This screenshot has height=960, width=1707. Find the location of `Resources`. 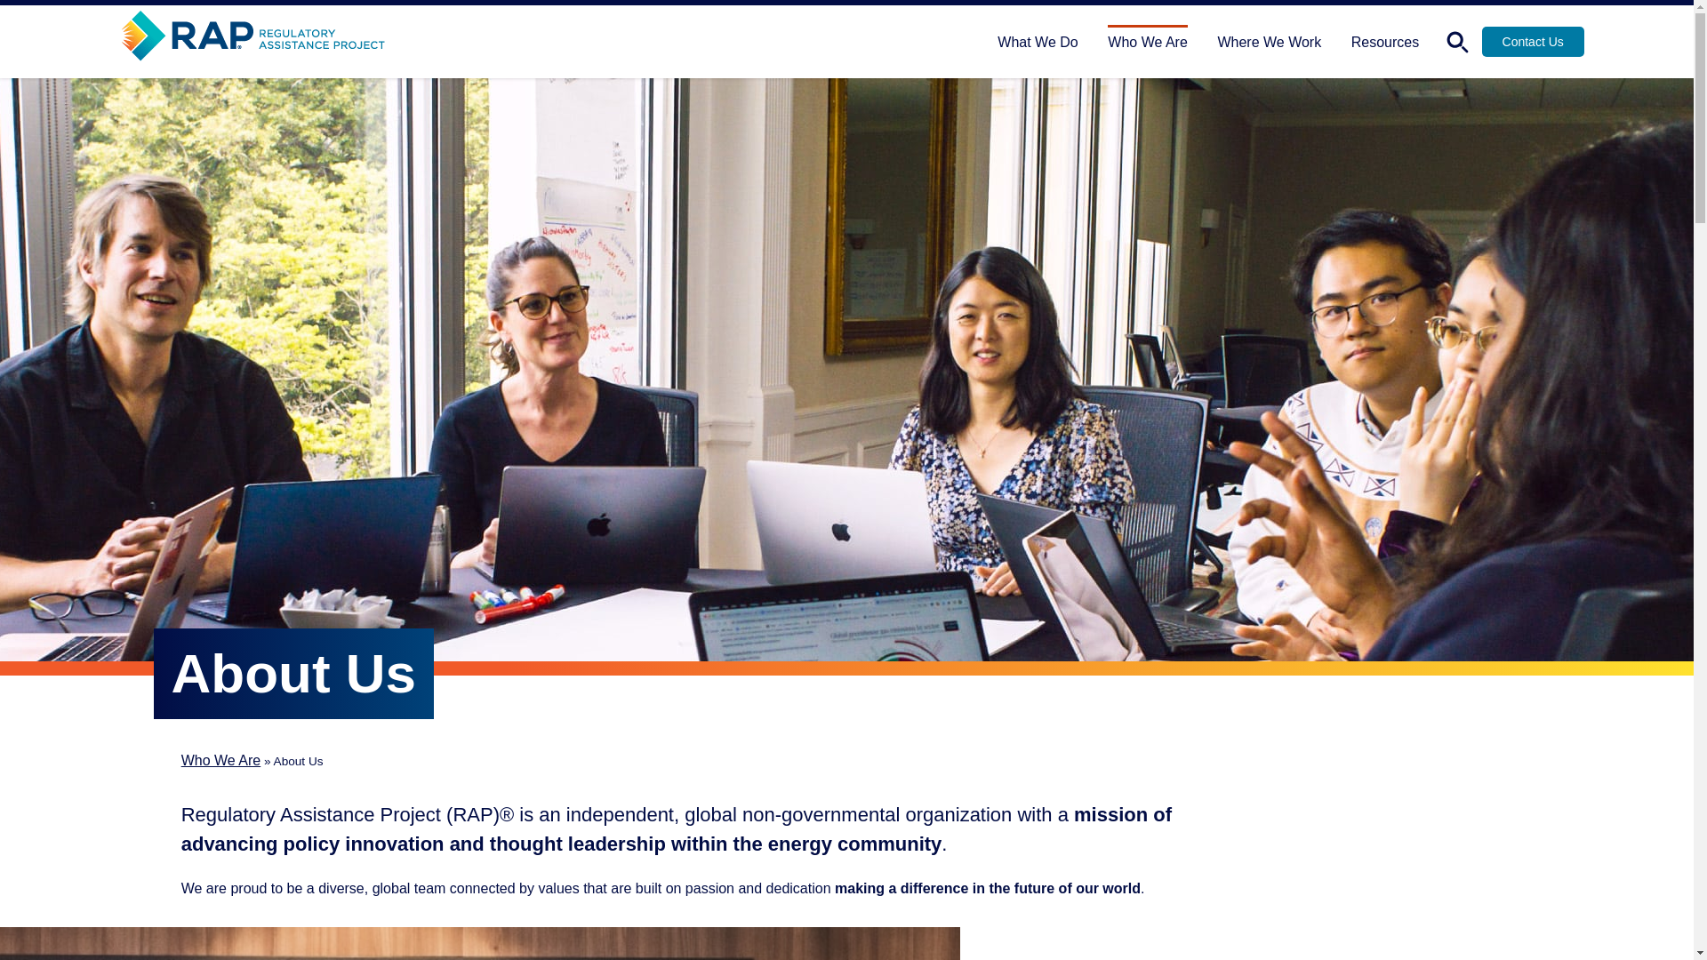

Resources is located at coordinates (1385, 39).